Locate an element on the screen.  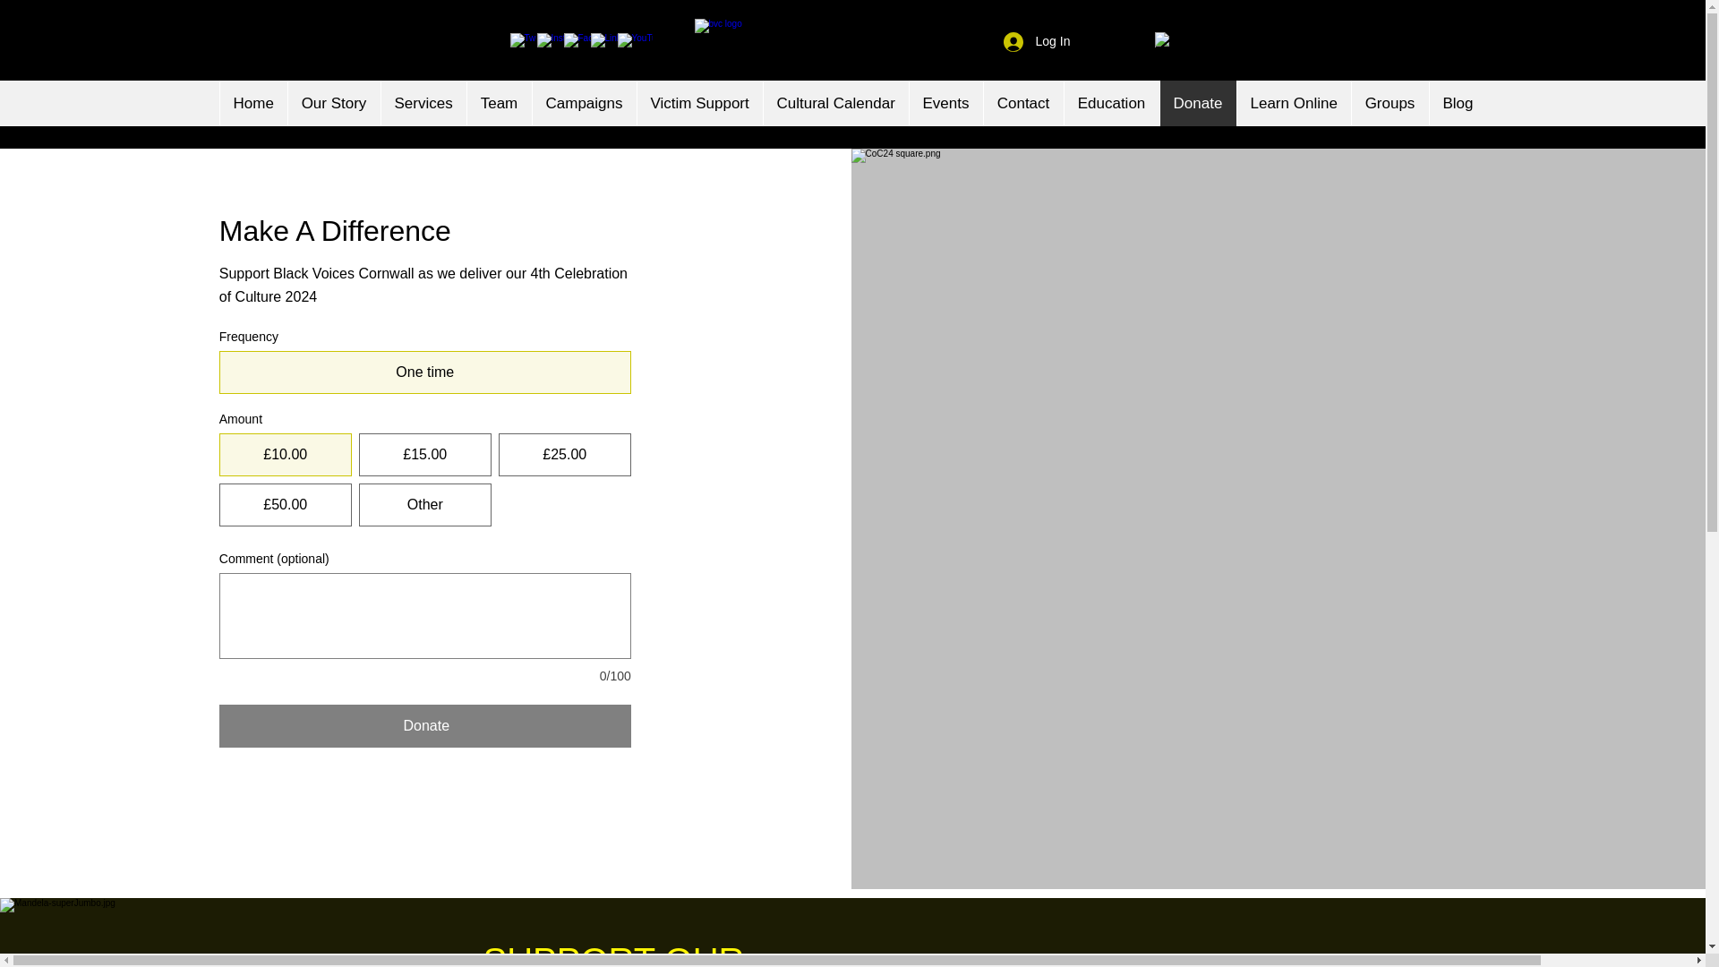
Donate is located at coordinates (1197, 103).